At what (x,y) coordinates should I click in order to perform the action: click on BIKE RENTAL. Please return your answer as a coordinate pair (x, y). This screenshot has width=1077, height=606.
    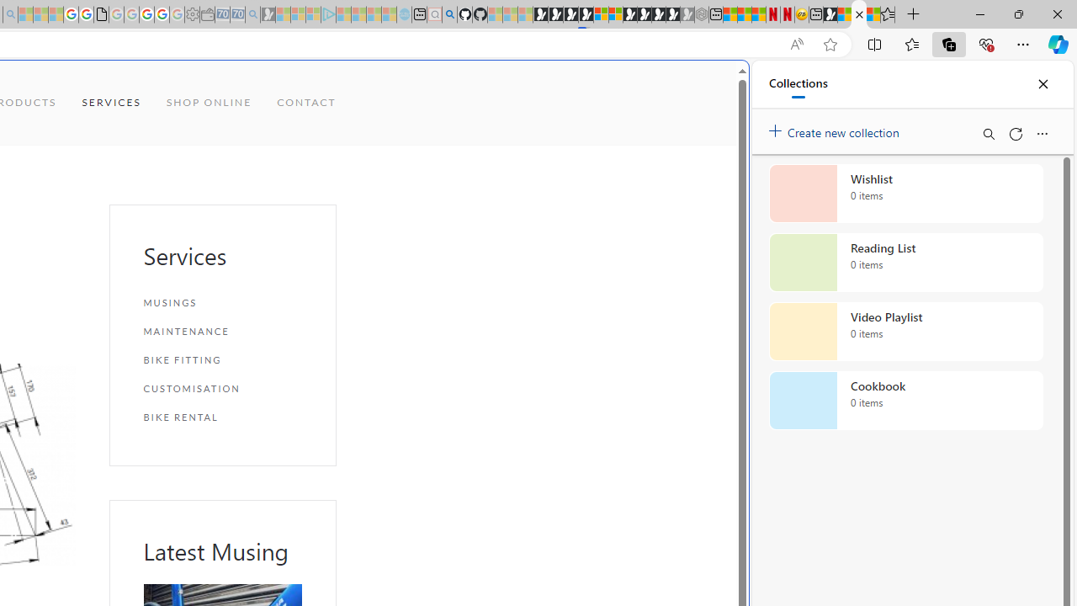
    Looking at the image, I should click on (222, 417).